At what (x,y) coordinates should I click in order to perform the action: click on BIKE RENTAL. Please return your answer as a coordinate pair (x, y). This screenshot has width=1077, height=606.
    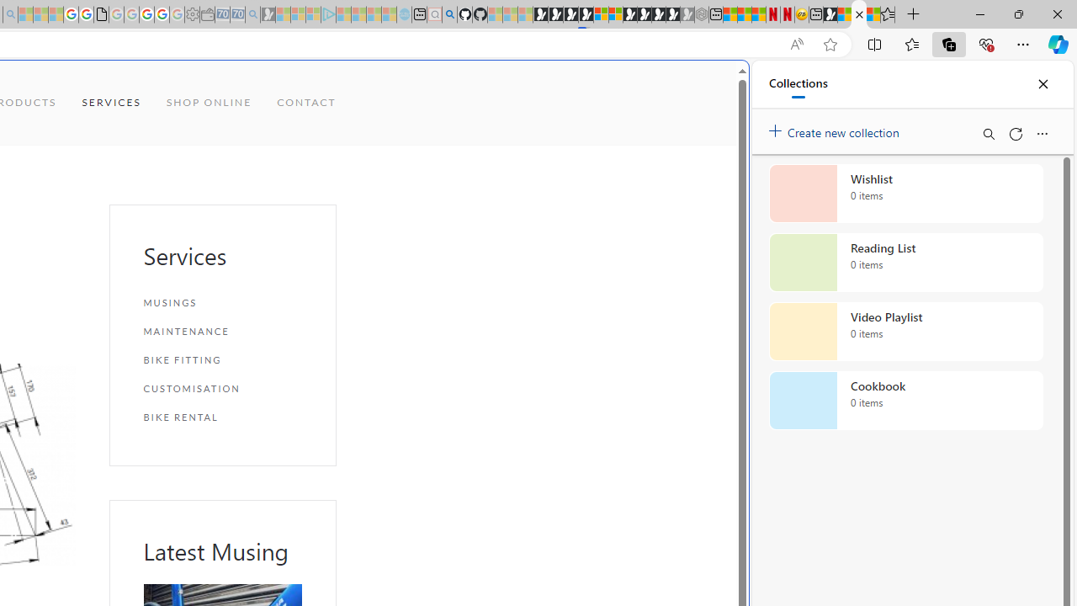
    Looking at the image, I should click on (222, 417).